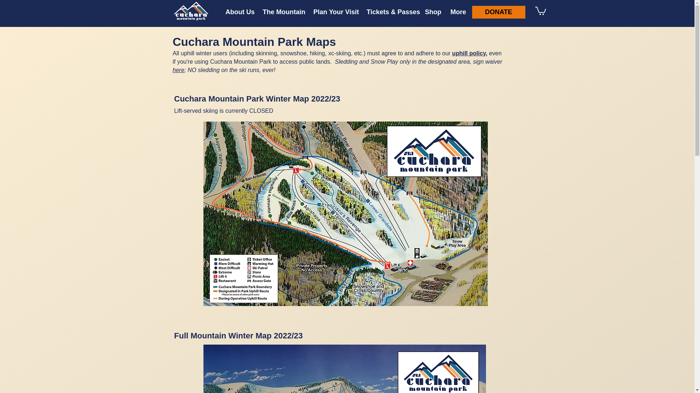 Image resolution: width=700 pixels, height=393 pixels. I want to click on uphill policy,, so click(470, 53).